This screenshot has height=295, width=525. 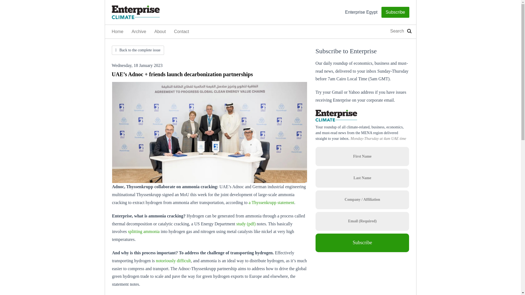 What do you see at coordinates (361, 12) in the screenshot?
I see `Enterprise Egypt` at bounding box center [361, 12].